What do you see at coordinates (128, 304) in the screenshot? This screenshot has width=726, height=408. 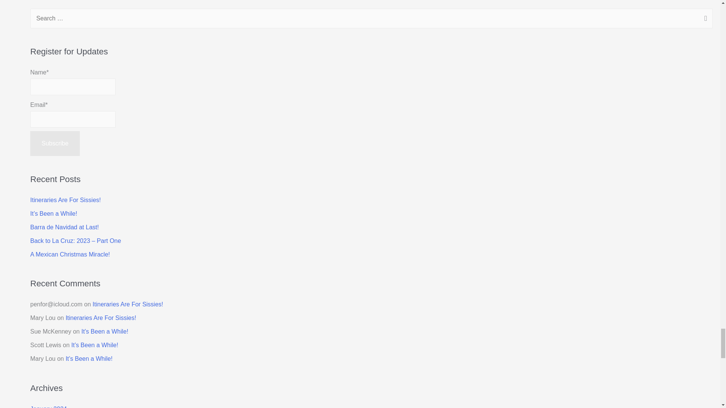 I see `Itineraries Are For Sissies!` at bounding box center [128, 304].